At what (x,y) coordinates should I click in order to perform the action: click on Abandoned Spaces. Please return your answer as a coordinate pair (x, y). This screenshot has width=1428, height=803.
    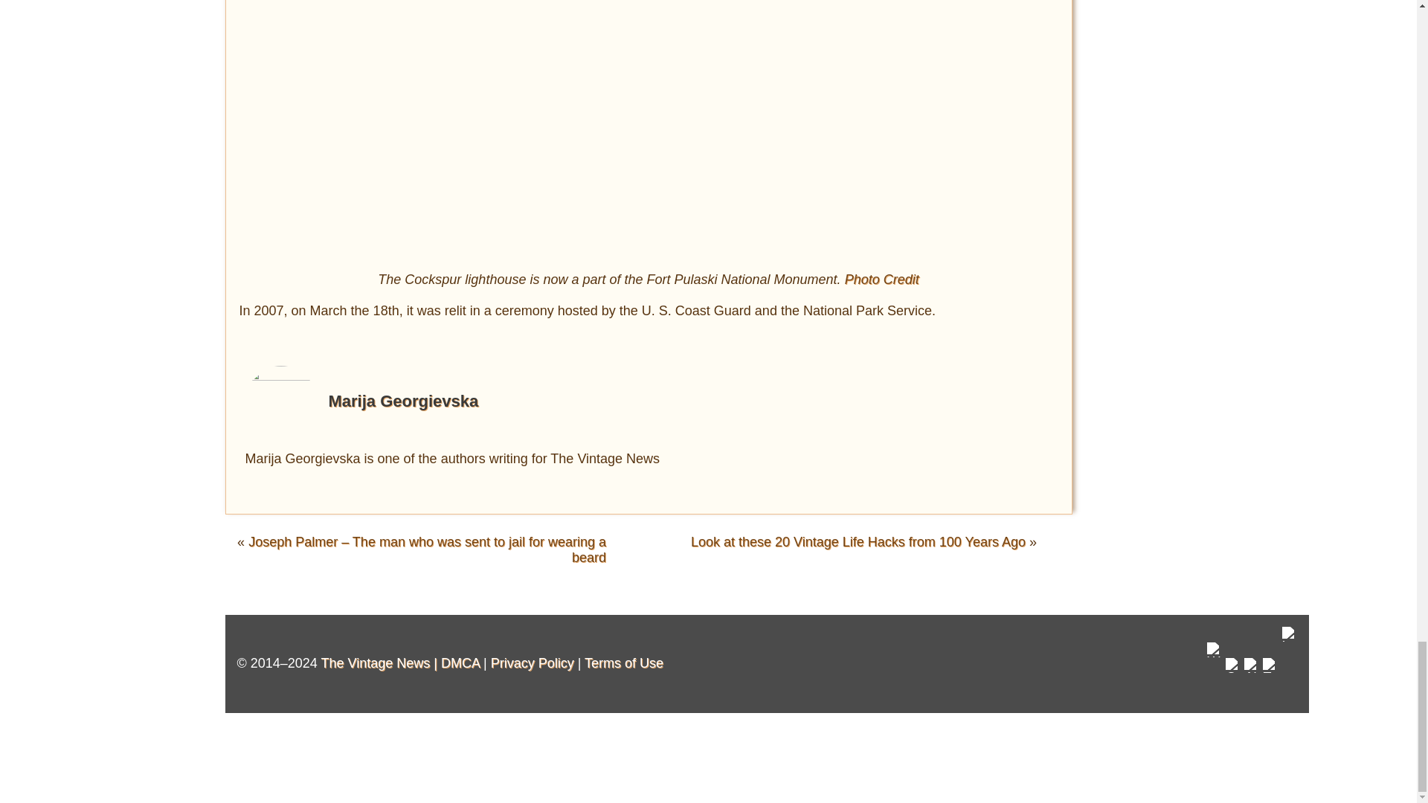
    Looking at the image, I should click on (1251, 679).